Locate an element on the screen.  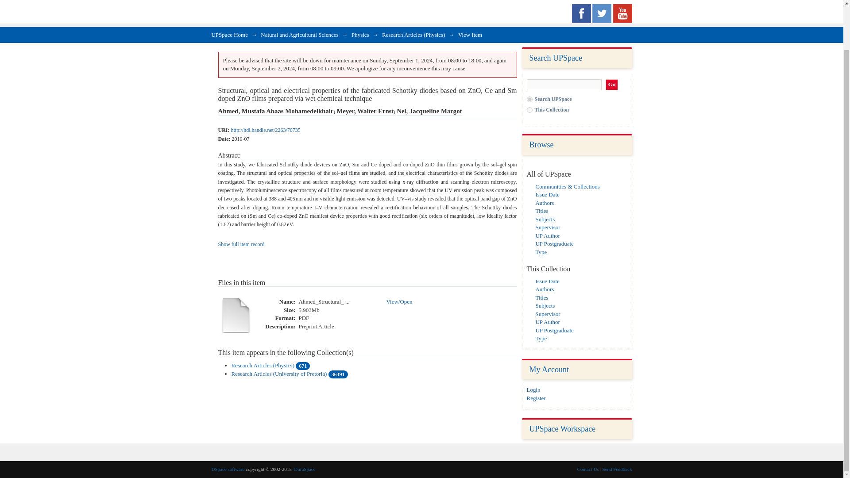
Register is located at coordinates (536, 398).